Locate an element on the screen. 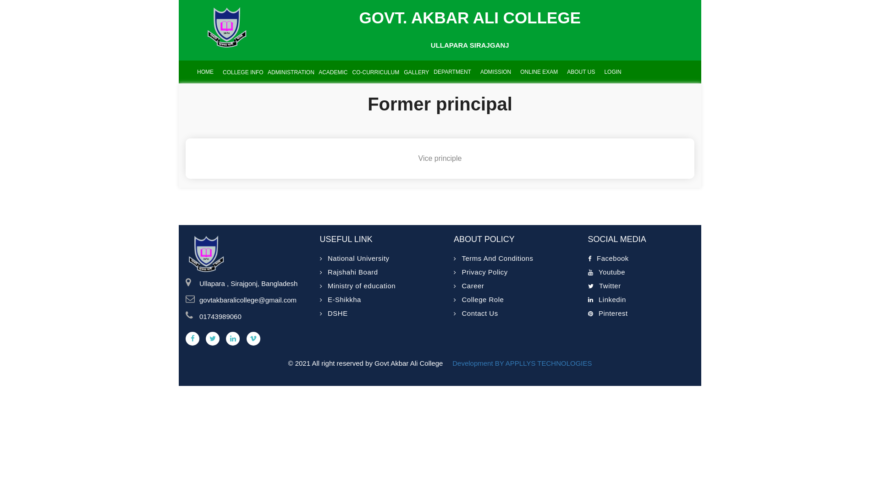  LOGIN is located at coordinates (612, 72).